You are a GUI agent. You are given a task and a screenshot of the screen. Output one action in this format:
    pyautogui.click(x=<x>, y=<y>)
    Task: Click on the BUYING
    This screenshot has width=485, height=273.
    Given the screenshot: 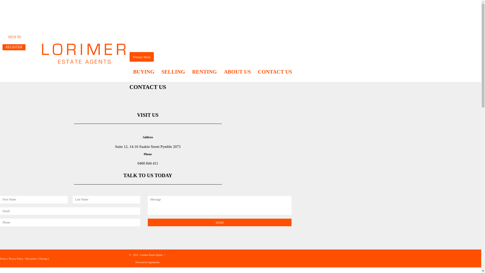 What is the action you would take?
    pyautogui.click(x=144, y=72)
    